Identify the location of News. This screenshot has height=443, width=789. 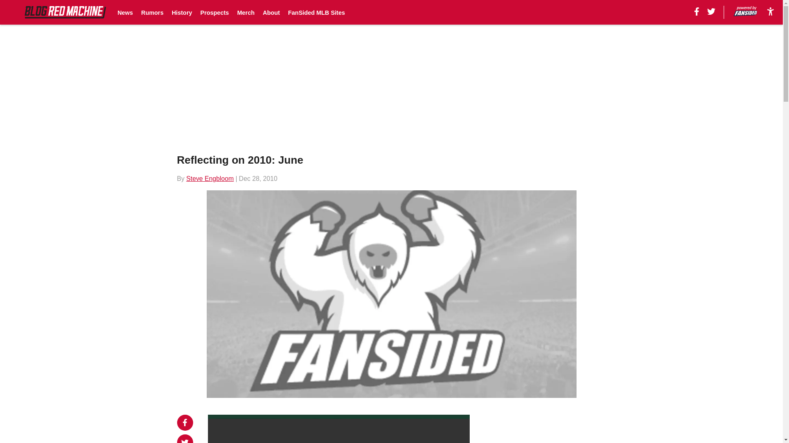
(125, 12).